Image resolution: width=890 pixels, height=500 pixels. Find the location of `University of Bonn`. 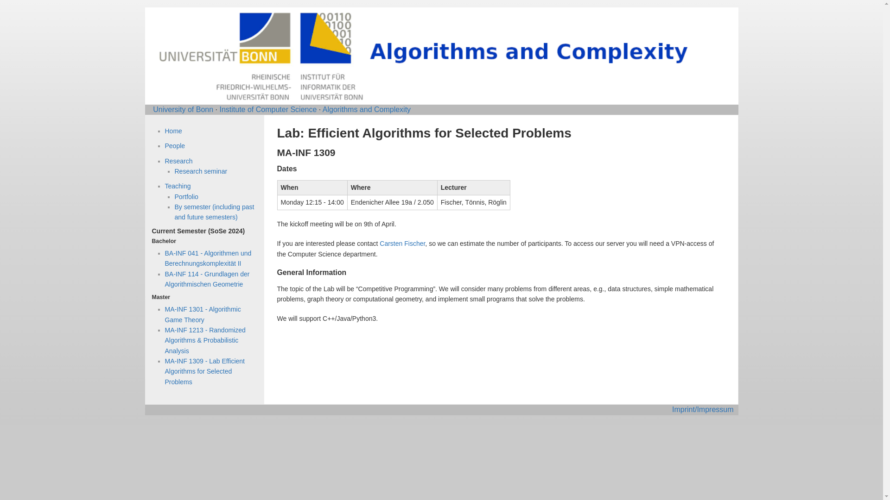

University of Bonn is located at coordinates (183, 109).